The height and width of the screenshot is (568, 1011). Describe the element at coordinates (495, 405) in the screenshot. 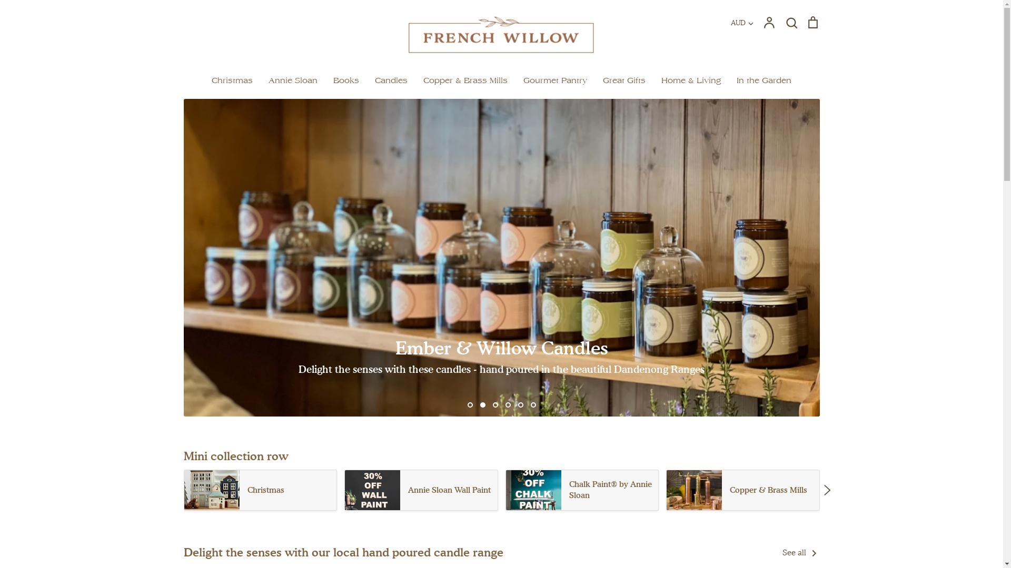

I see `3` at that location.